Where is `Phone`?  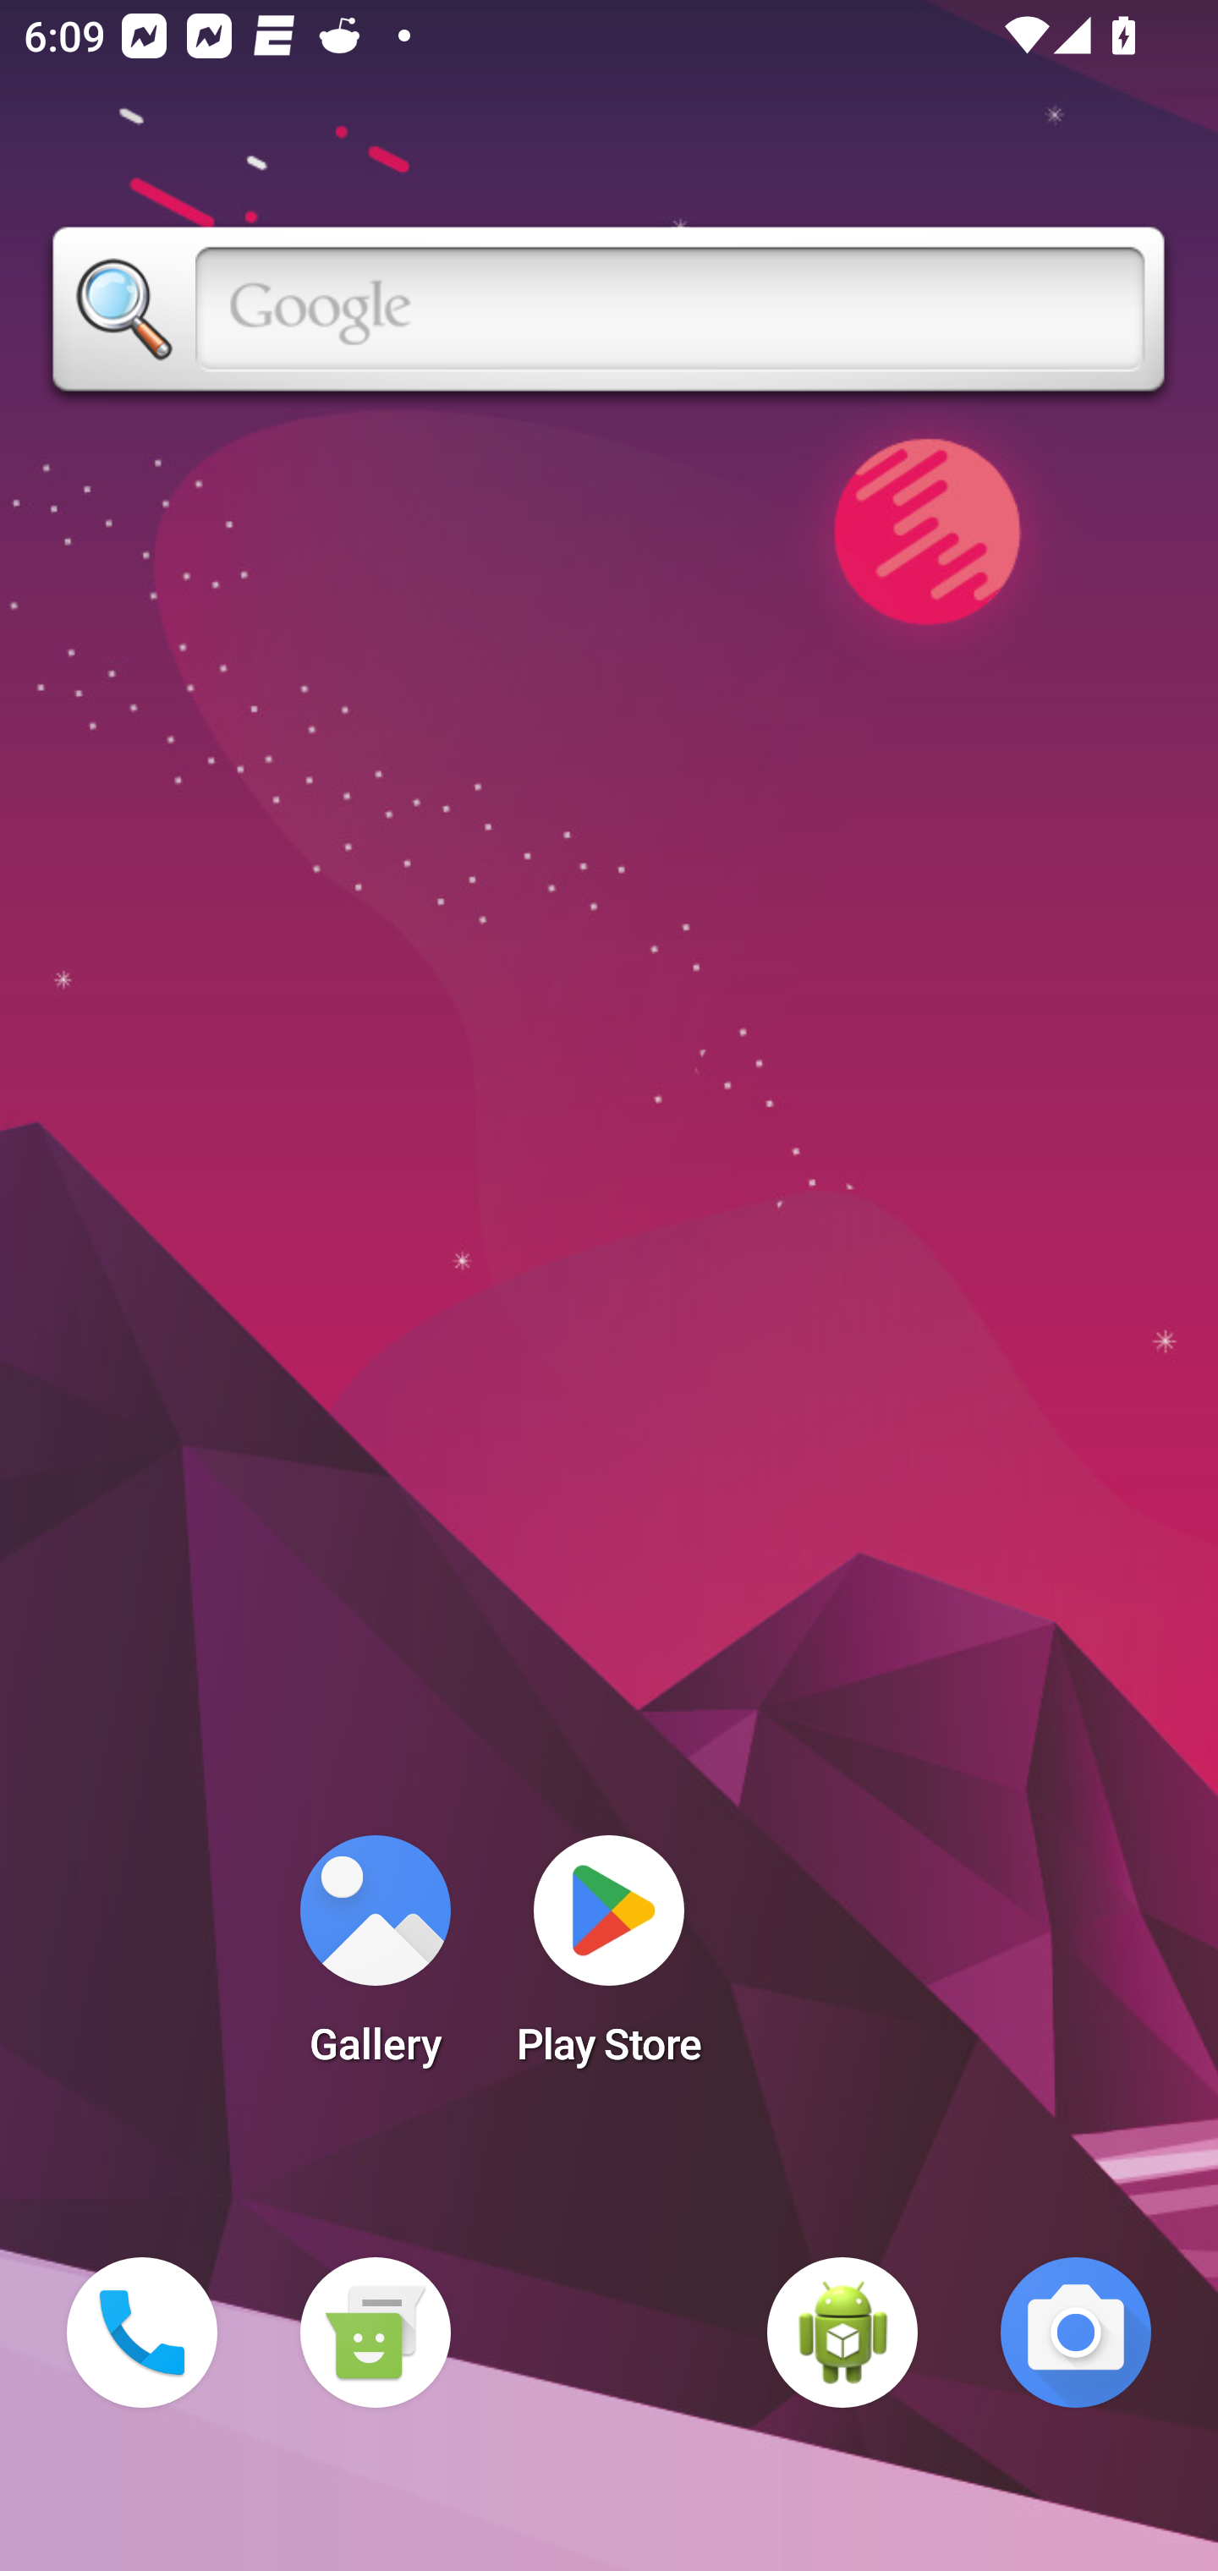 Phone is located at coordinates (142, 2333).